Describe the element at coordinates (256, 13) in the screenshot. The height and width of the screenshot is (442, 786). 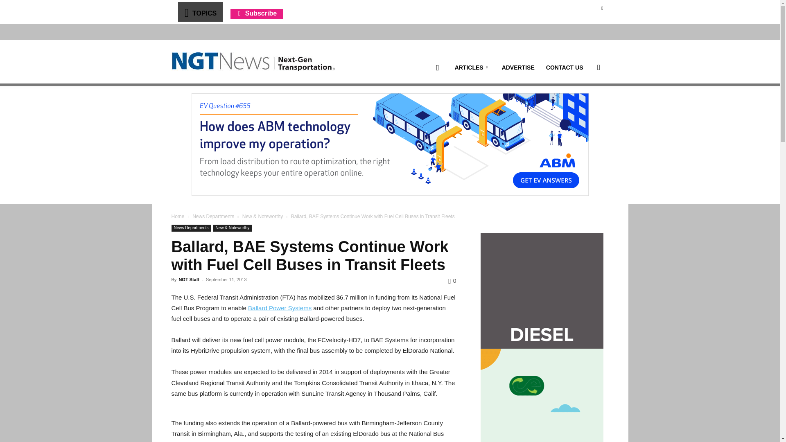
I see `Subscribe` at that location.